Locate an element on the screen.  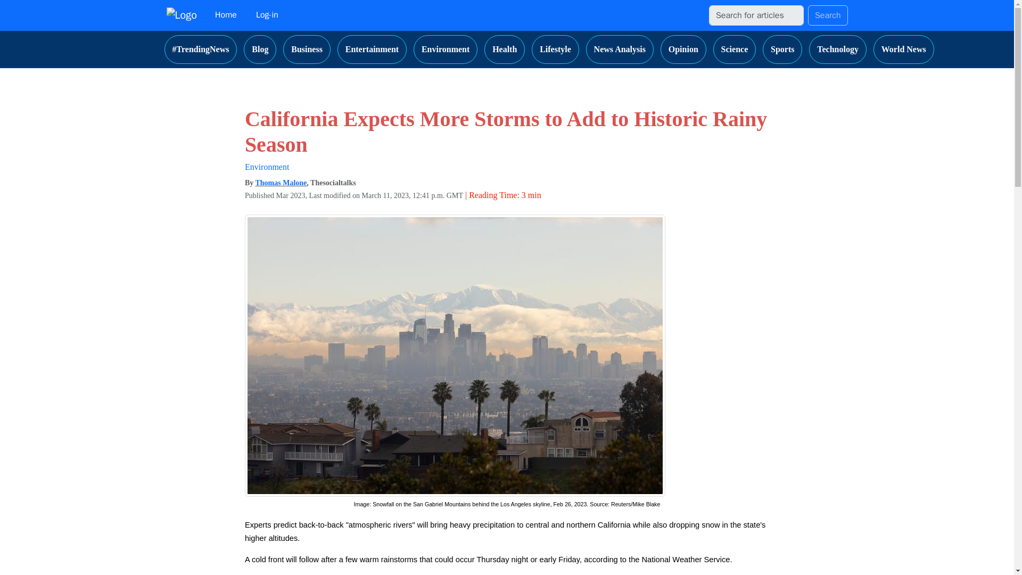
Technology is located at coordinates (838, 49).